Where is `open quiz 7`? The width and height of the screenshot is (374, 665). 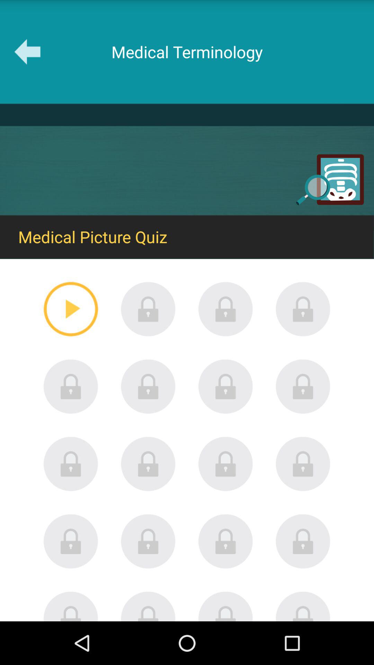 open quiz 7 is located at coordinates (226, 387).